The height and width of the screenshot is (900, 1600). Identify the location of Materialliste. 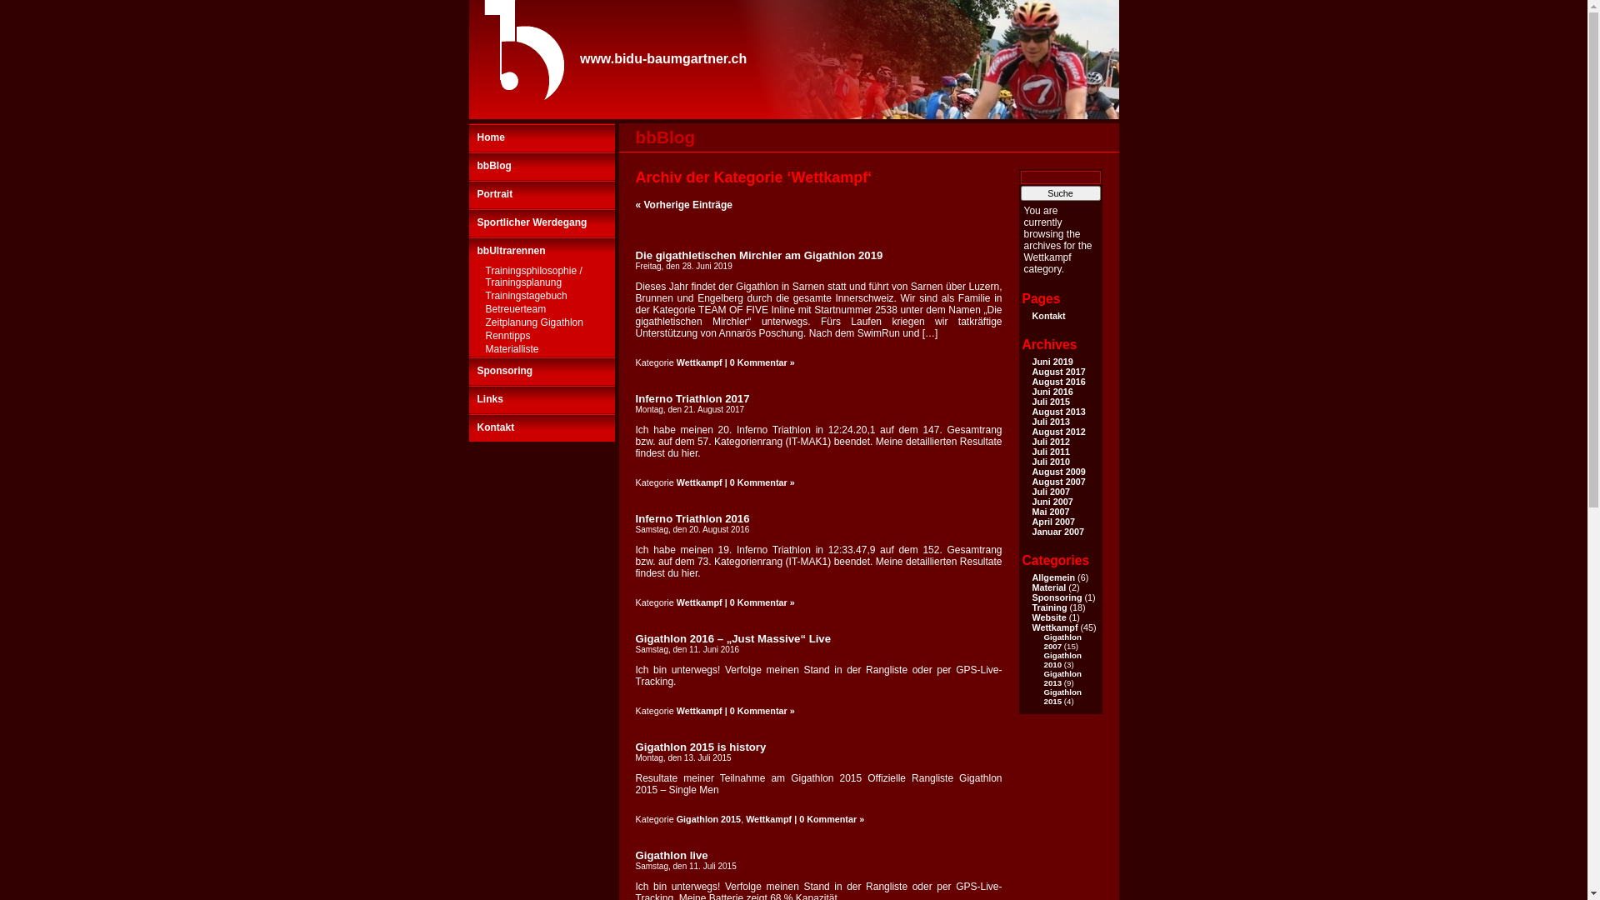
(542, 350).